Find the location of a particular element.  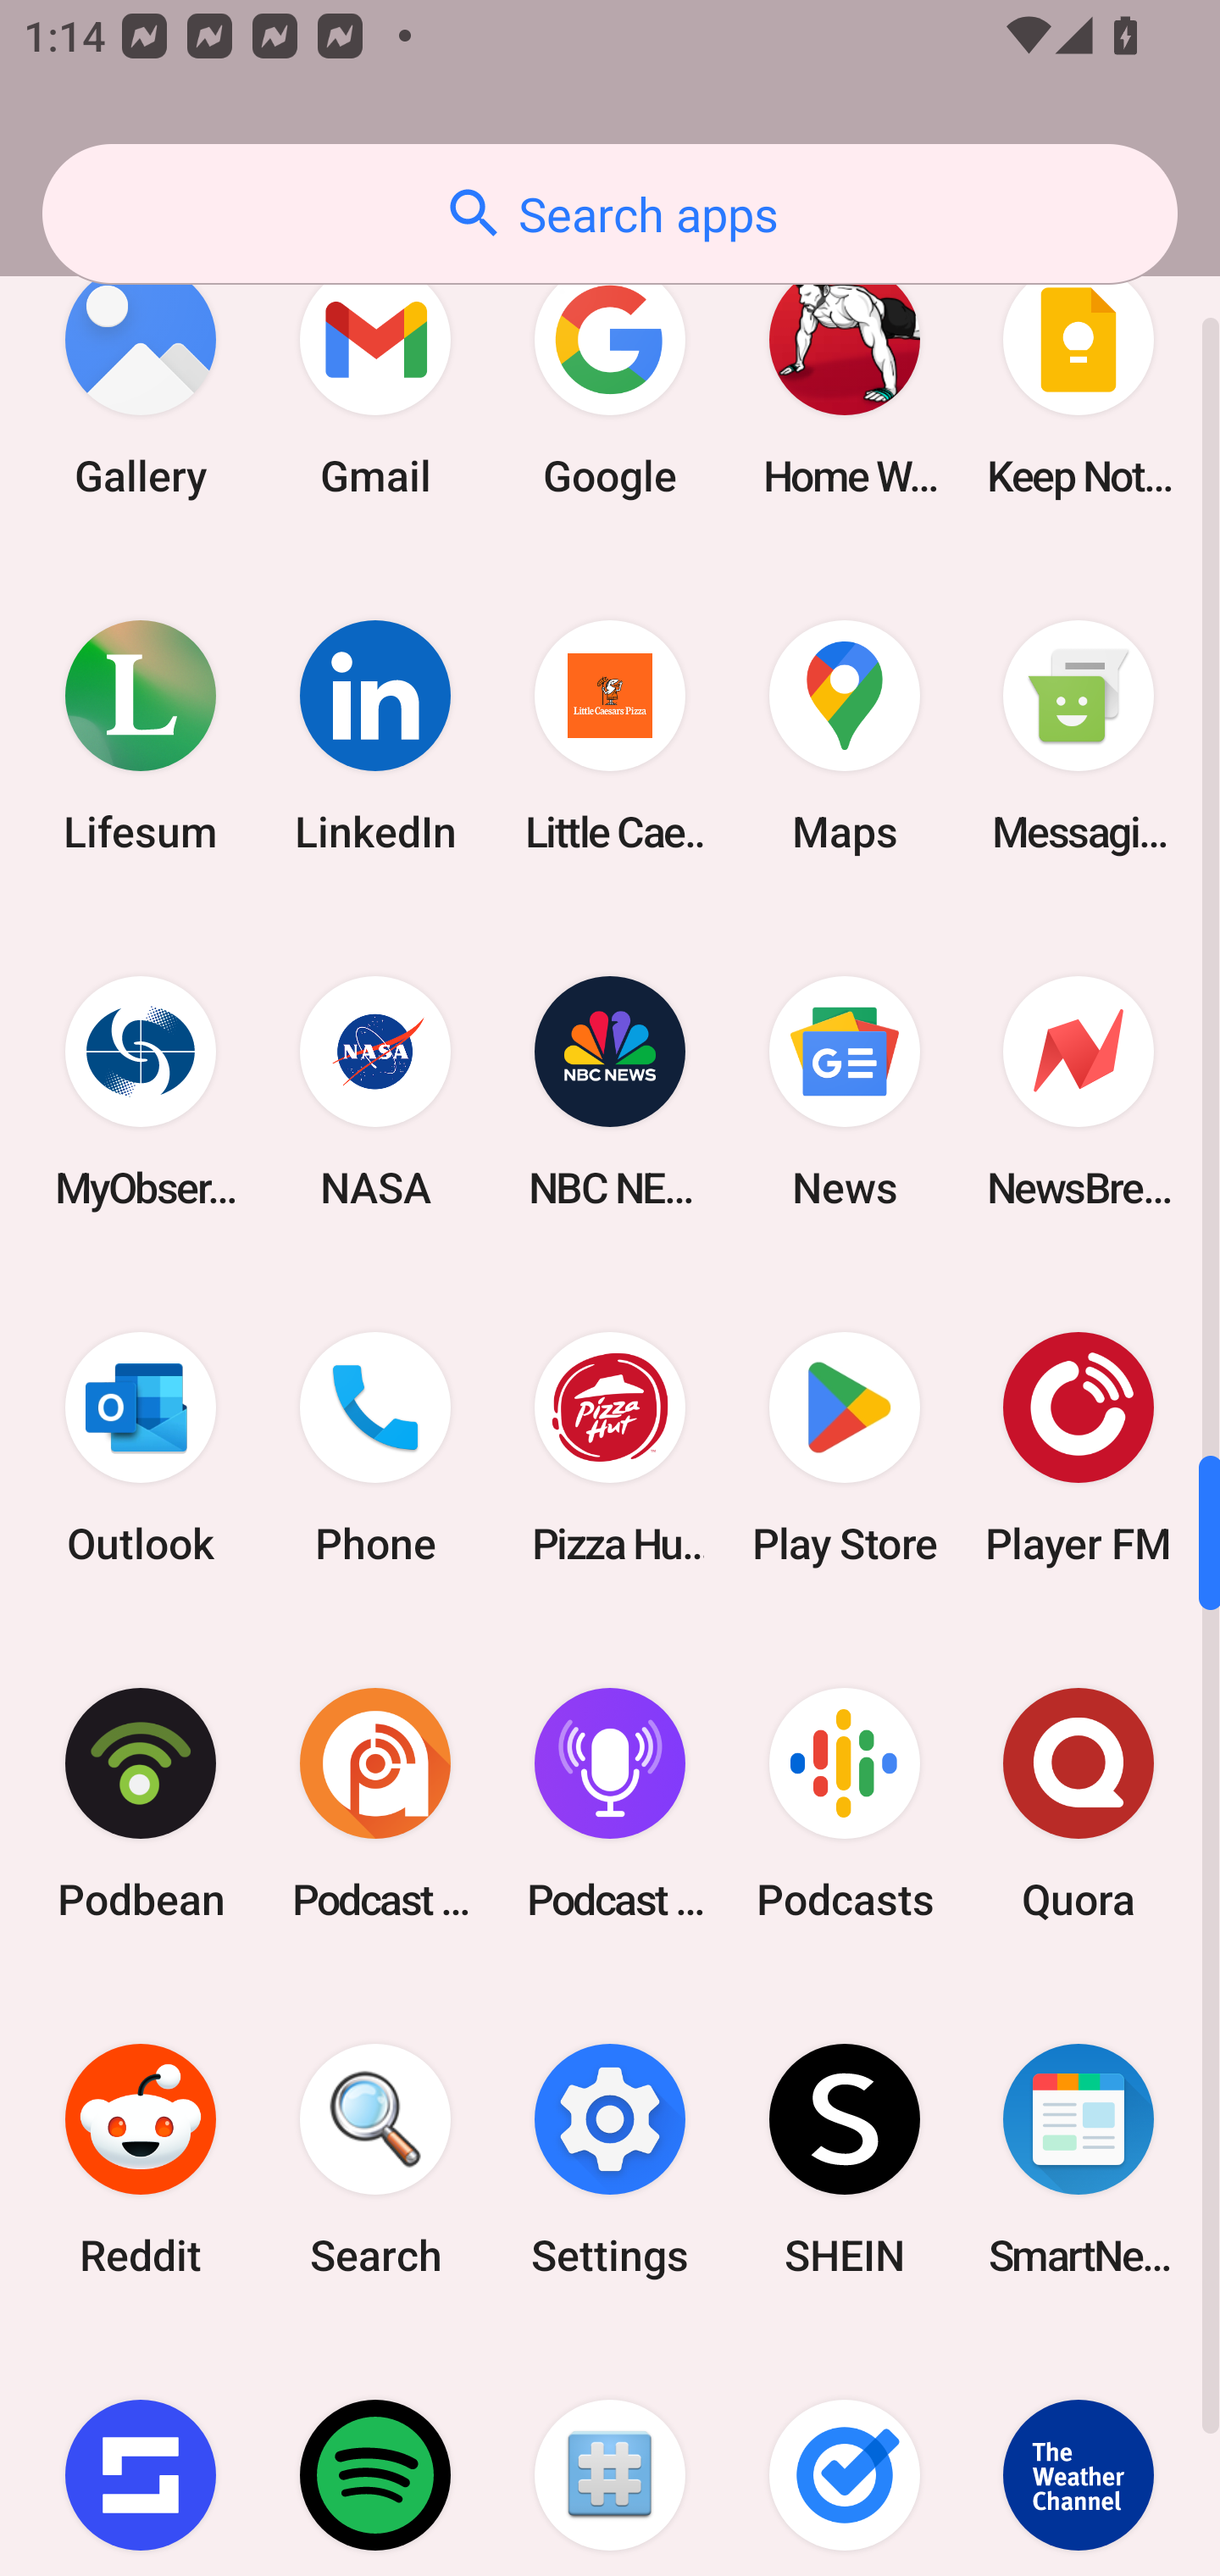

LinkedIn is located at coordinates (375, 736).